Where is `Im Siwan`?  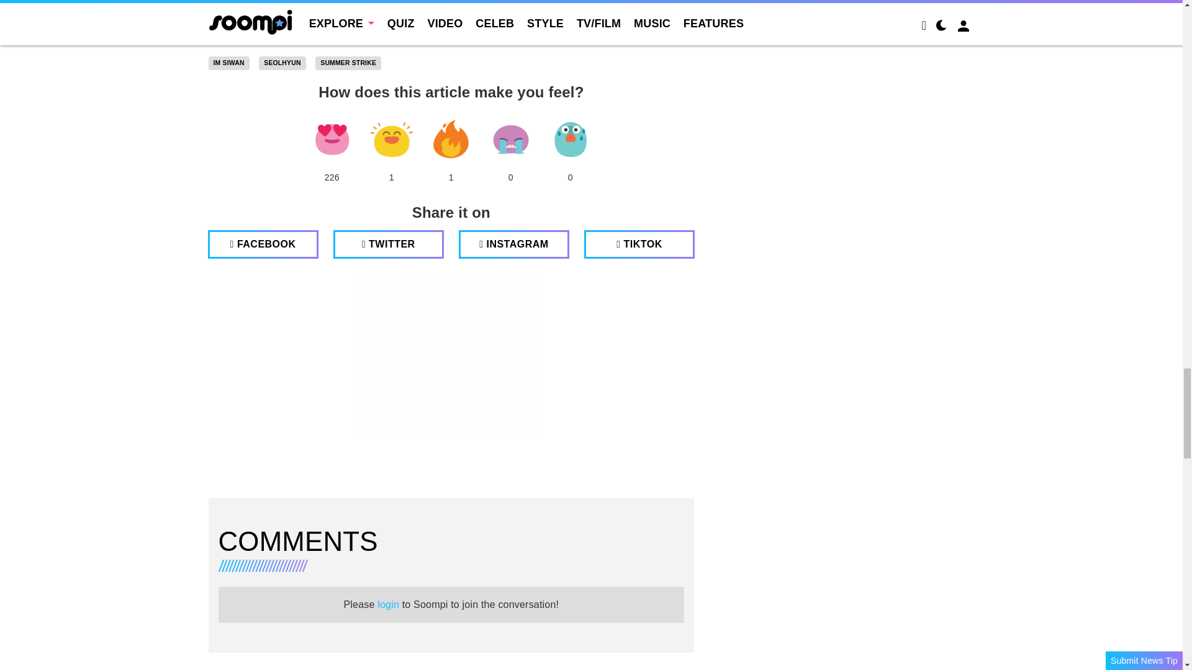 Im Siwan is located at coordinates (228, 63).